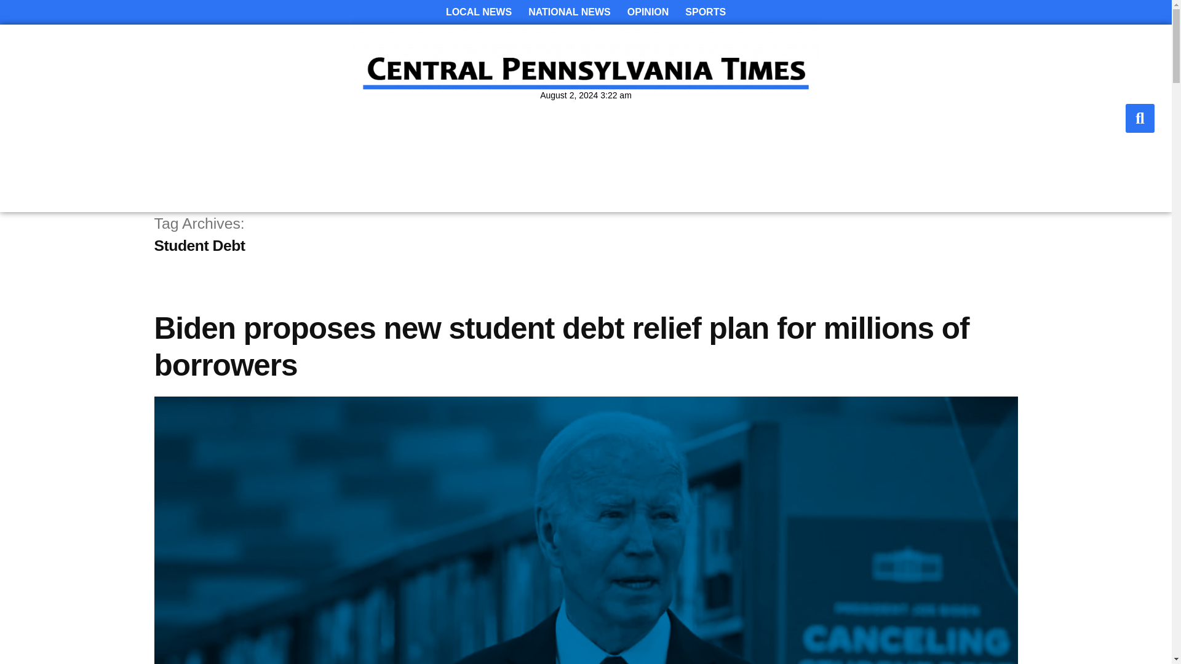 The image size is (1181, 664). Describe the element at coordinates (706, 12) in the screenshot. I see `SPORTS` at that location.